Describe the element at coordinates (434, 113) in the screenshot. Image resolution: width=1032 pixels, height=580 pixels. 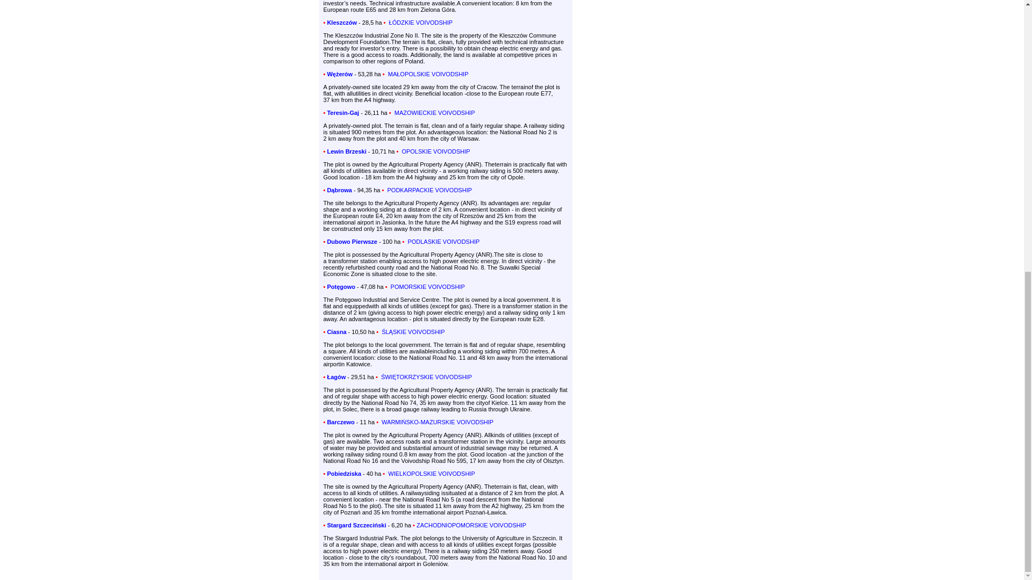
I see ` MAZOWIECKIE VOIVODSHIP` at that location.